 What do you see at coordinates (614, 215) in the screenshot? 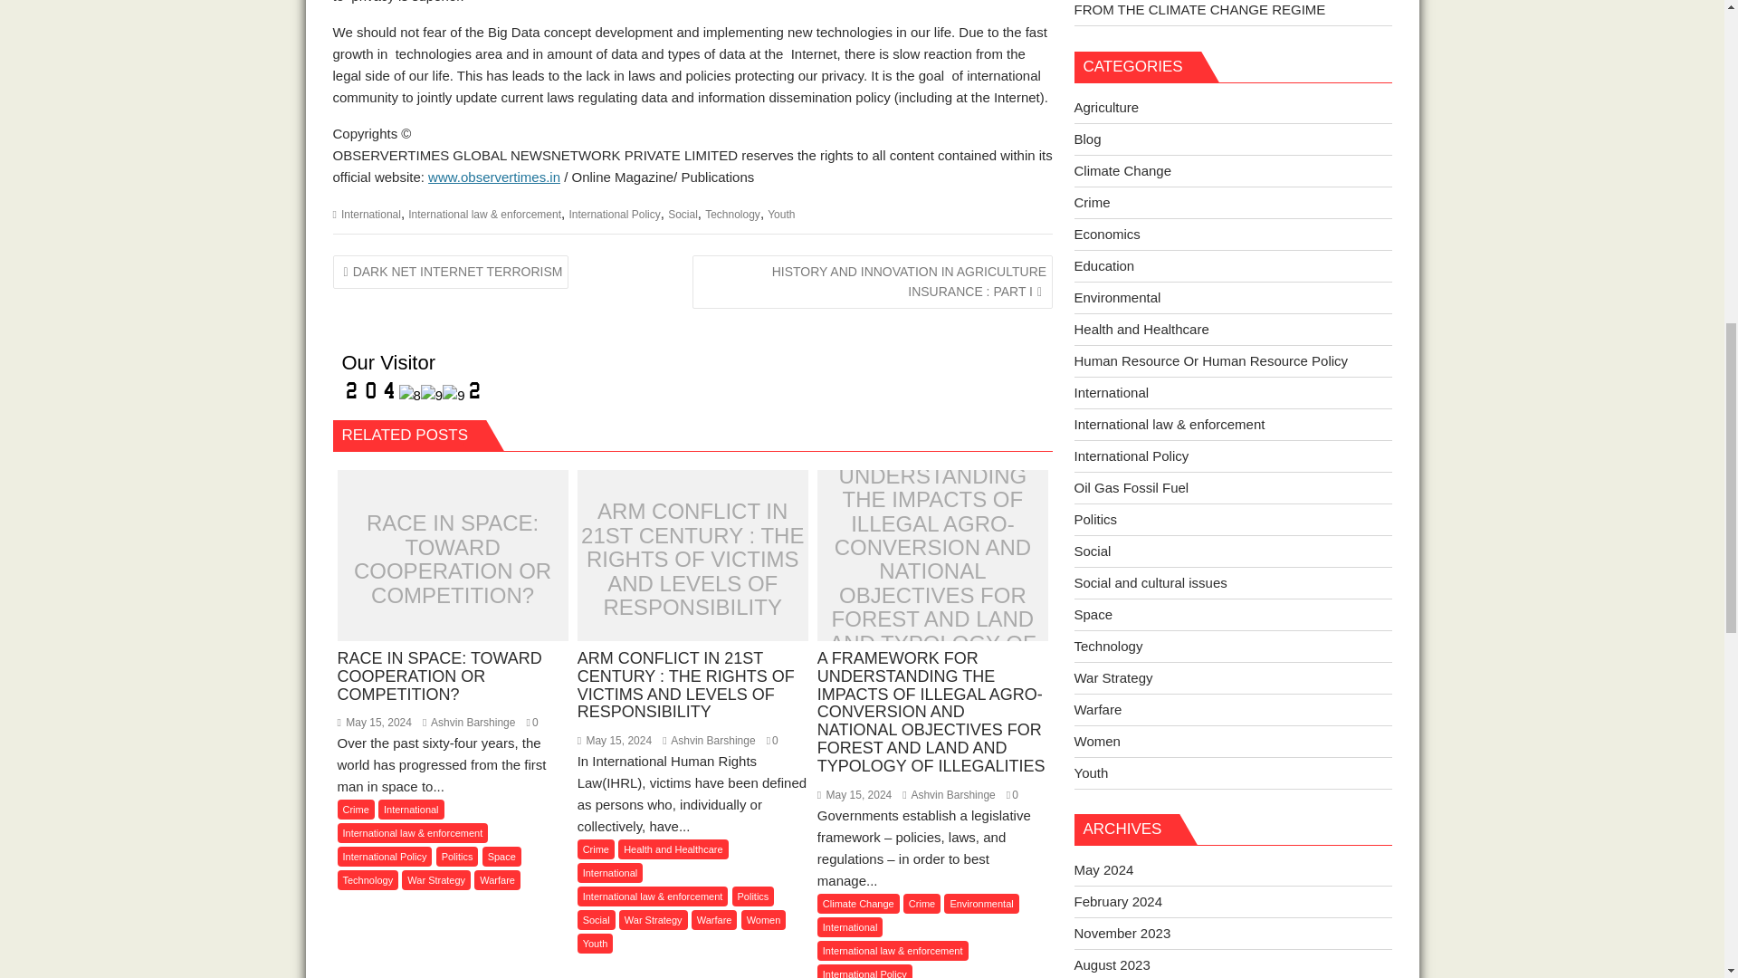
I see `International Policy` at bounding box center [614, 215].